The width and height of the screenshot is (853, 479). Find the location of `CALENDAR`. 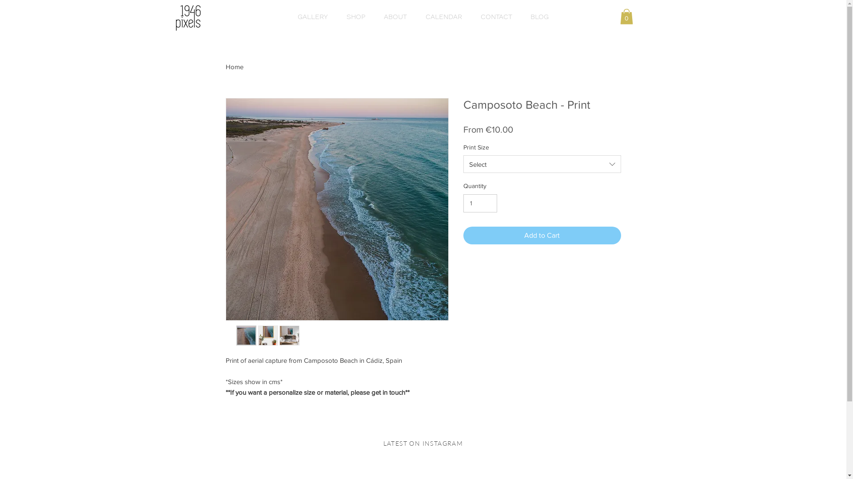

CALENDAR is located at coordinates (443, 17).